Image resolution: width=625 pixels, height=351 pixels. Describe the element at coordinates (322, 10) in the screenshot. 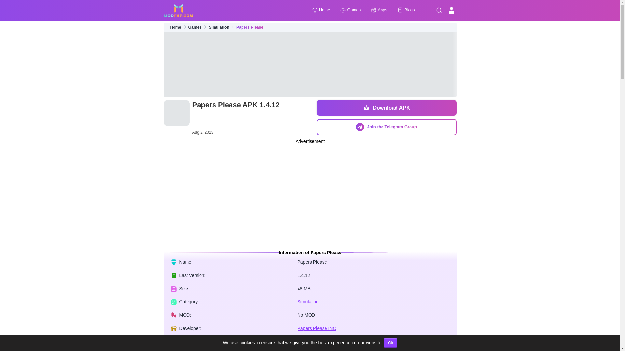

I see `Home` at that location.